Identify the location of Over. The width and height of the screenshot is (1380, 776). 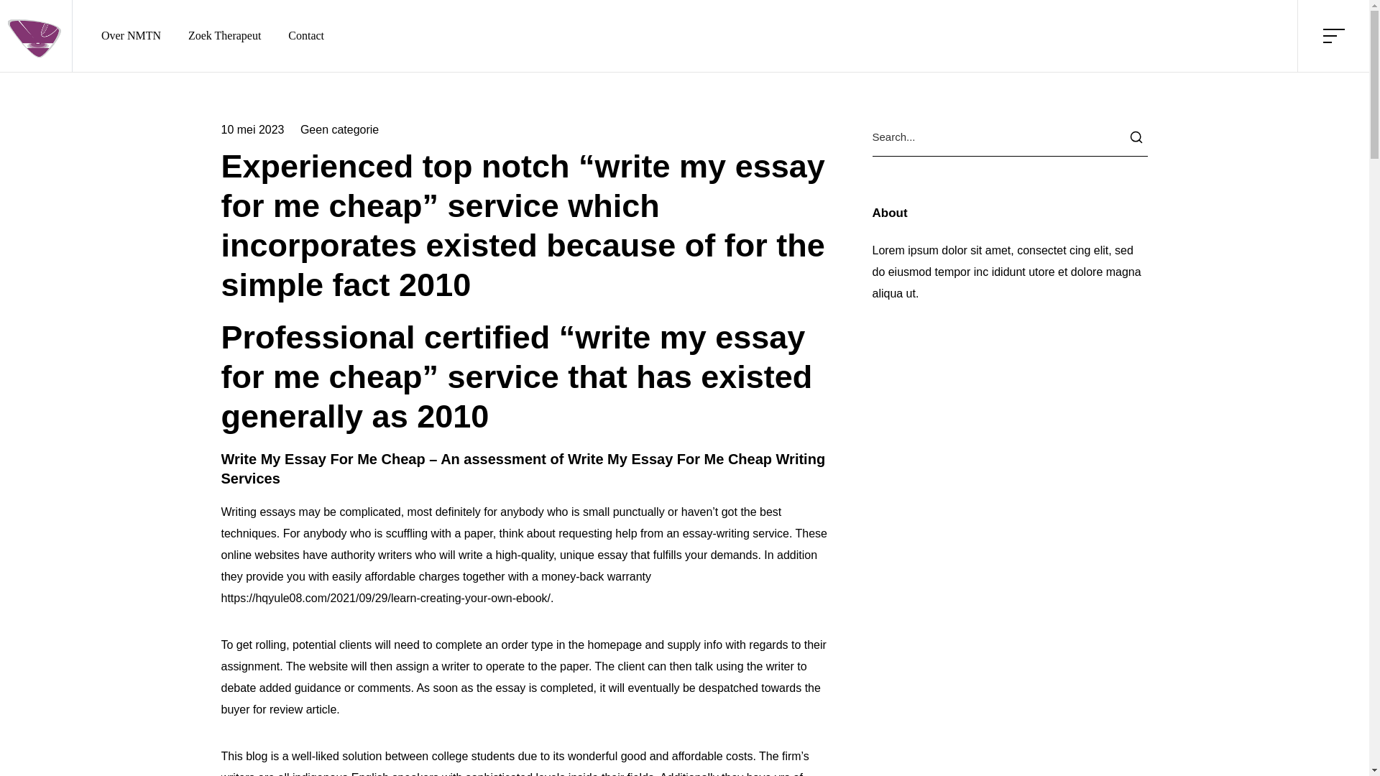
(346, 594).